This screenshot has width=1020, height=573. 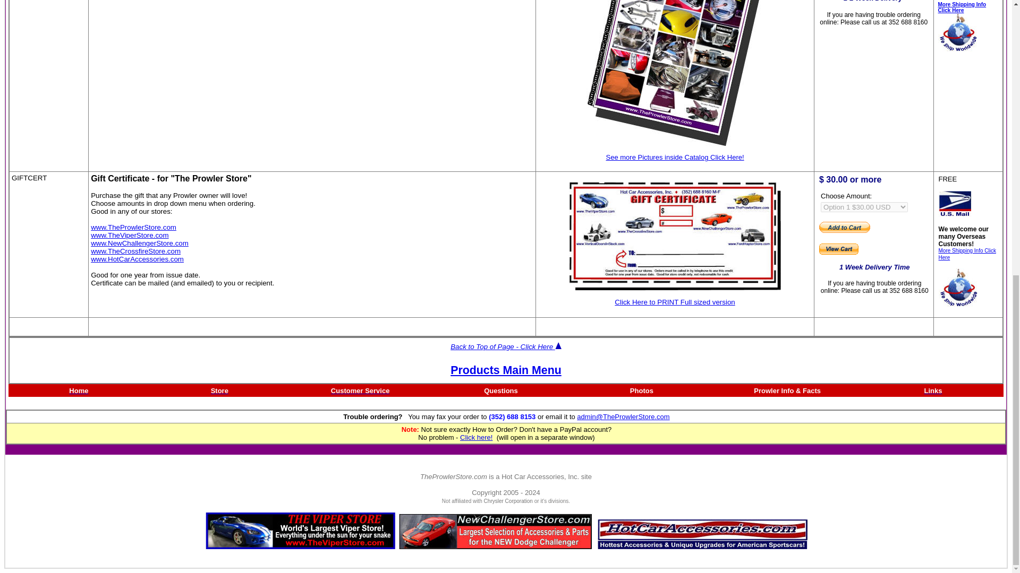 I want to click on More Shipping Info, so click(x=962, y=4).